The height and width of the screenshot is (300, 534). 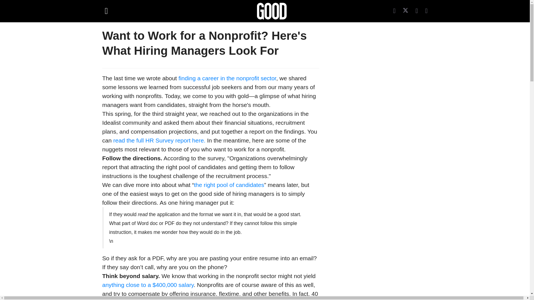 What do you see at coordinates (229, 185) in the screenshot?
I see `the right pool of candidates` at bounding box center [229, 185].